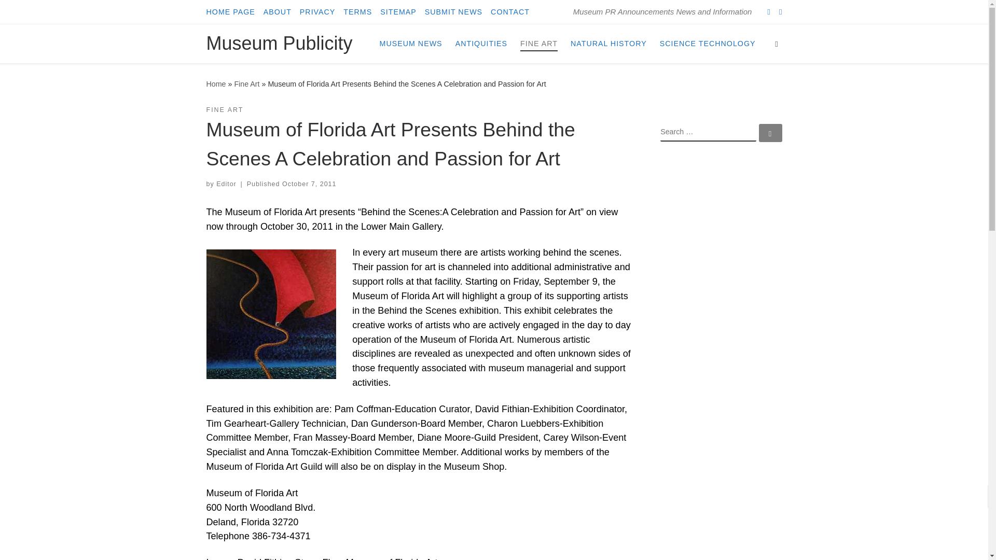 Image resolution: width=996 pixels, height=560 pixels. What do you see at coordinates (230, 12) in the screenshot?
I see `HOME PAGE` at bounding box center [230, 12].